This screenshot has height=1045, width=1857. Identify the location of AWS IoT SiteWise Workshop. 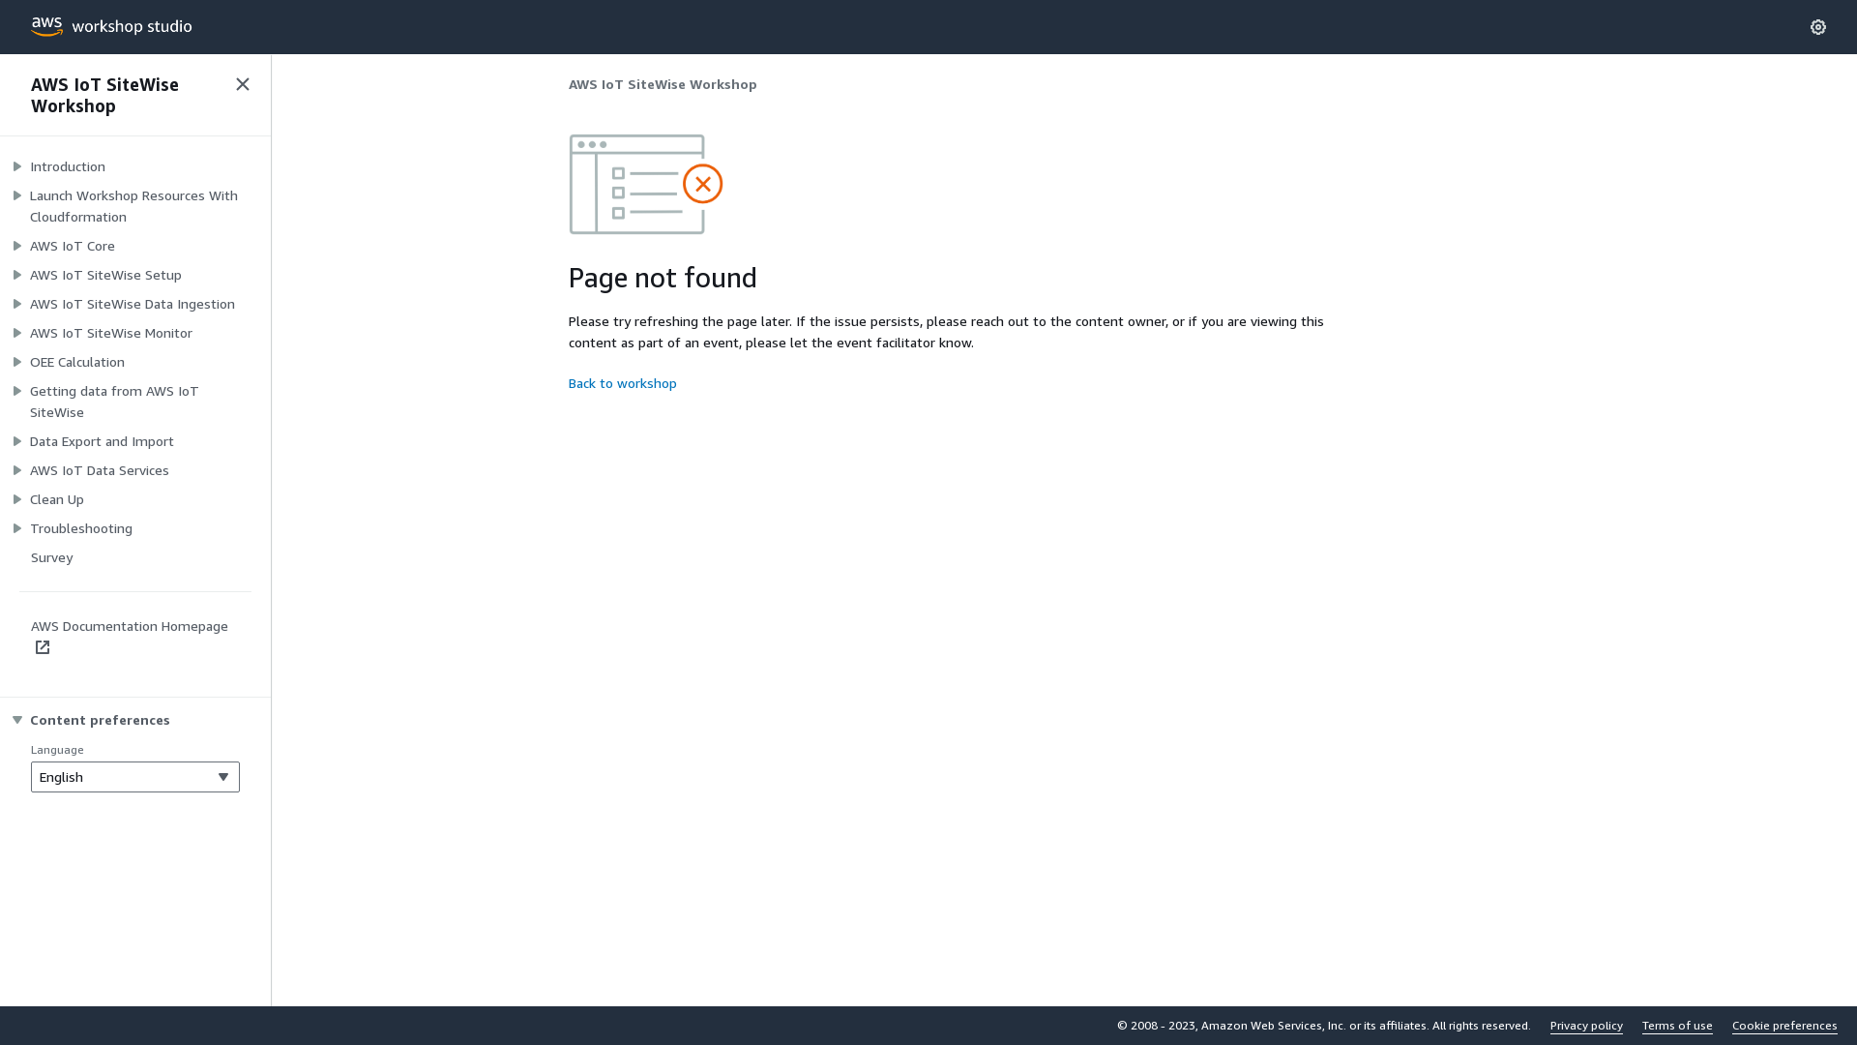
(124, 95).